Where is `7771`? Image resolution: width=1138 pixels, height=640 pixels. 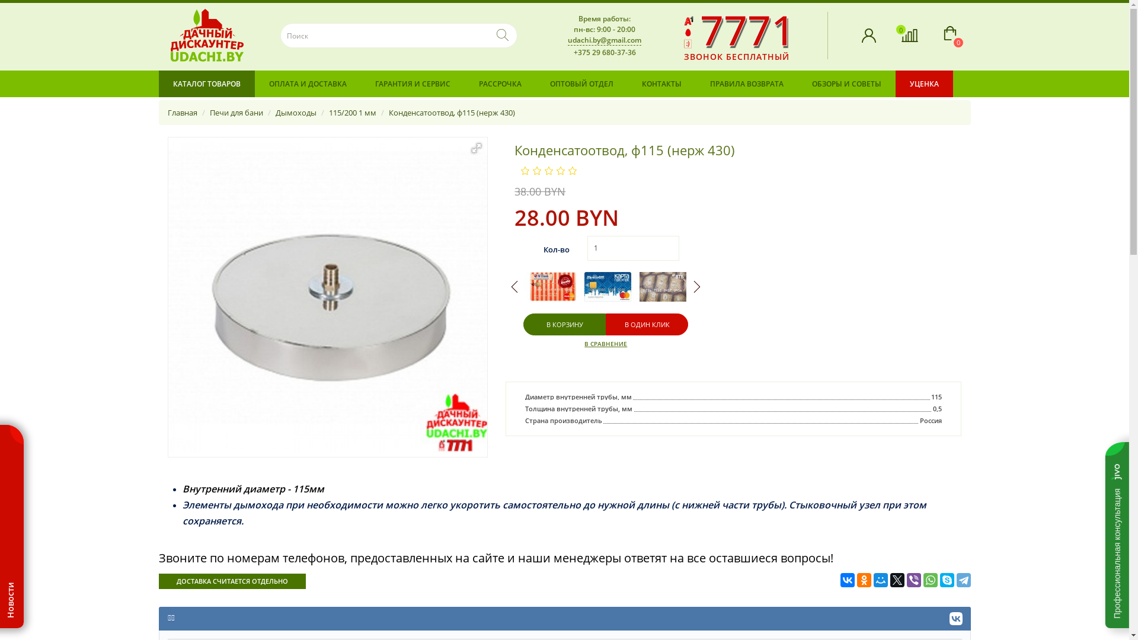 7771 is located at coordinates (747, 30).